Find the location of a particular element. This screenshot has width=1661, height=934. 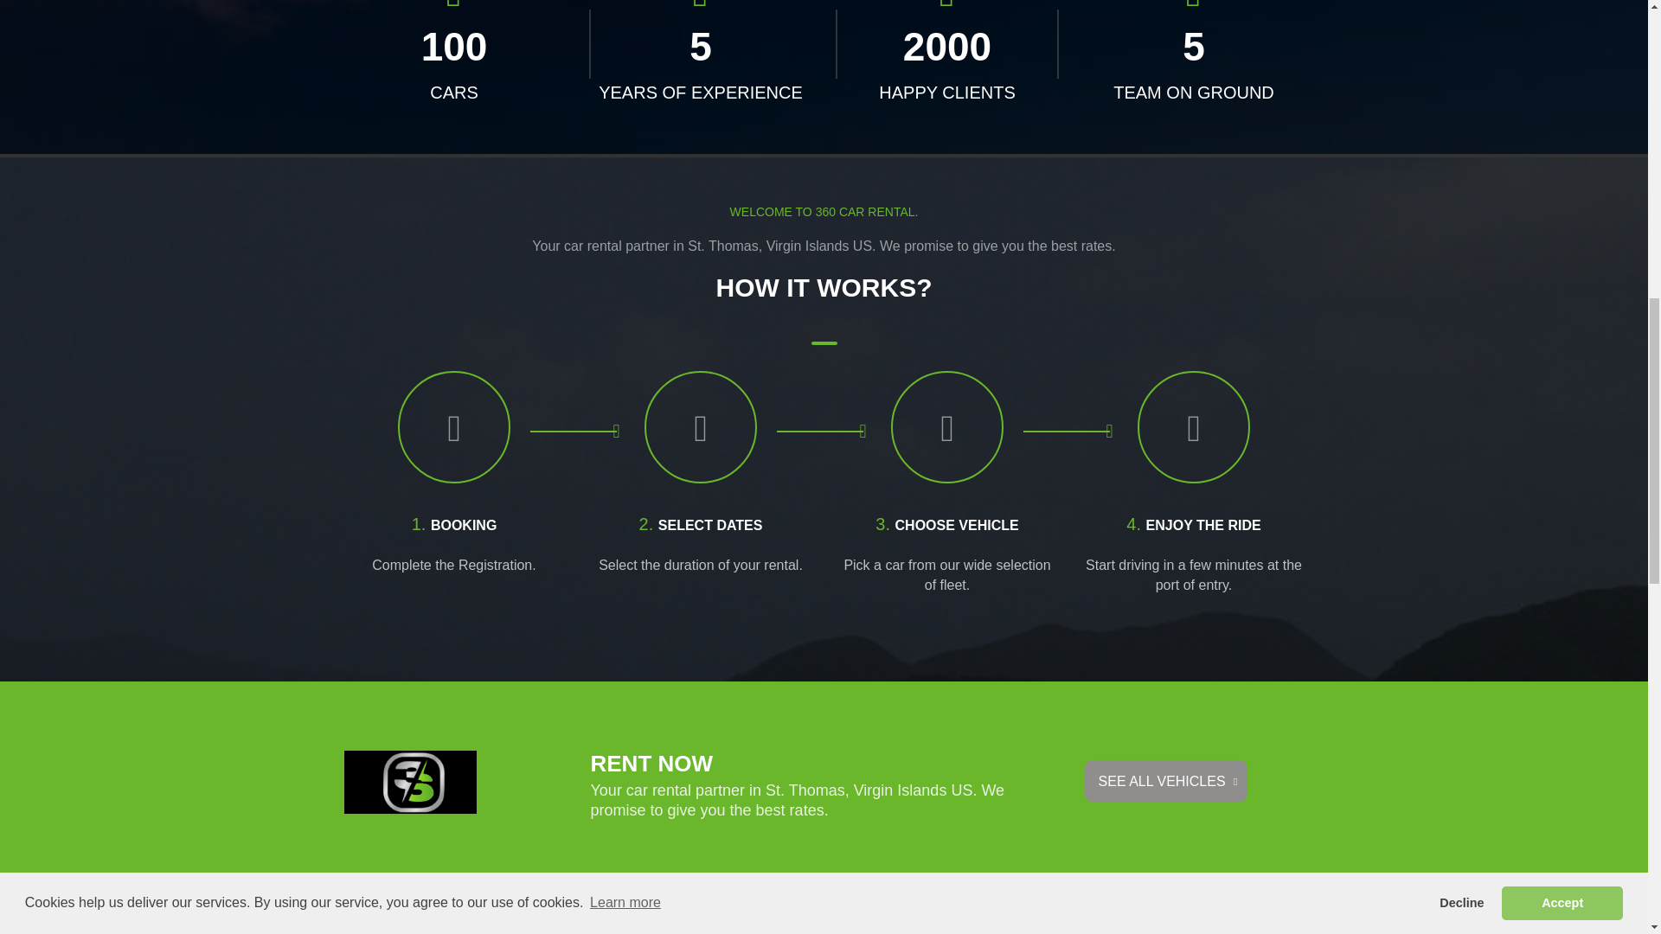

CHOOSE VEHICLE is located at coordinates (957, 525).